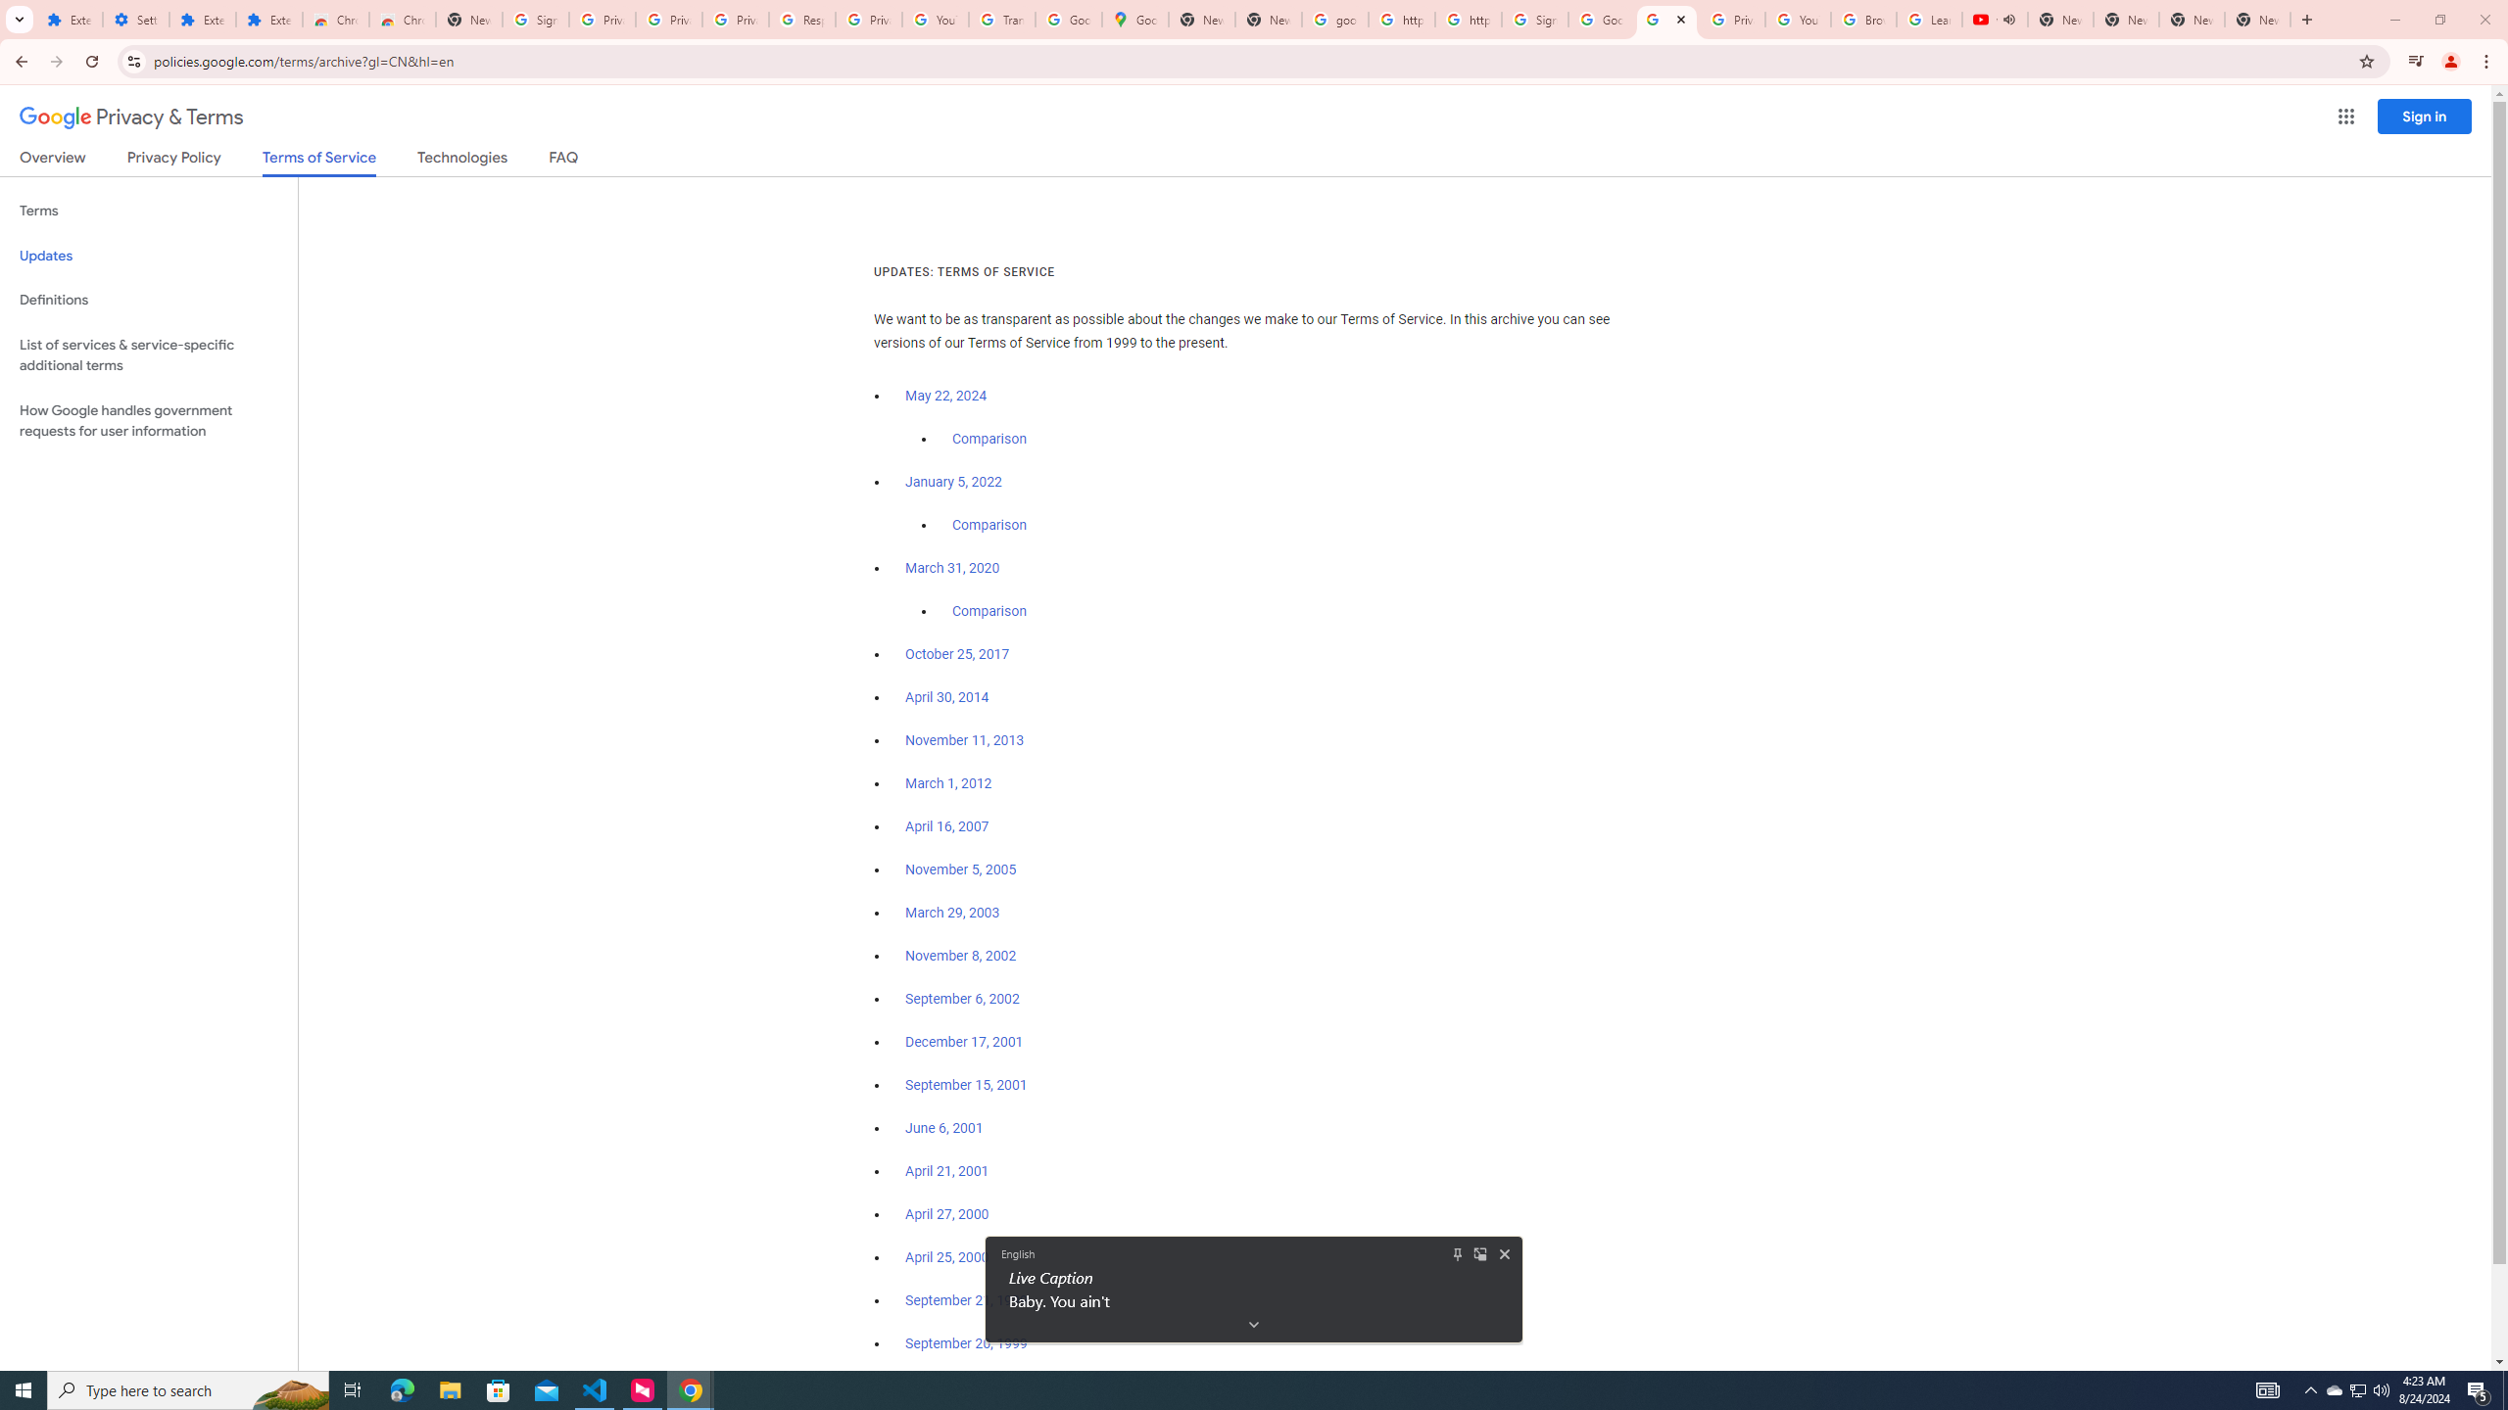 The image size is (2508, 1410). I want to click on June 6, 2001, so click(944, 1128).